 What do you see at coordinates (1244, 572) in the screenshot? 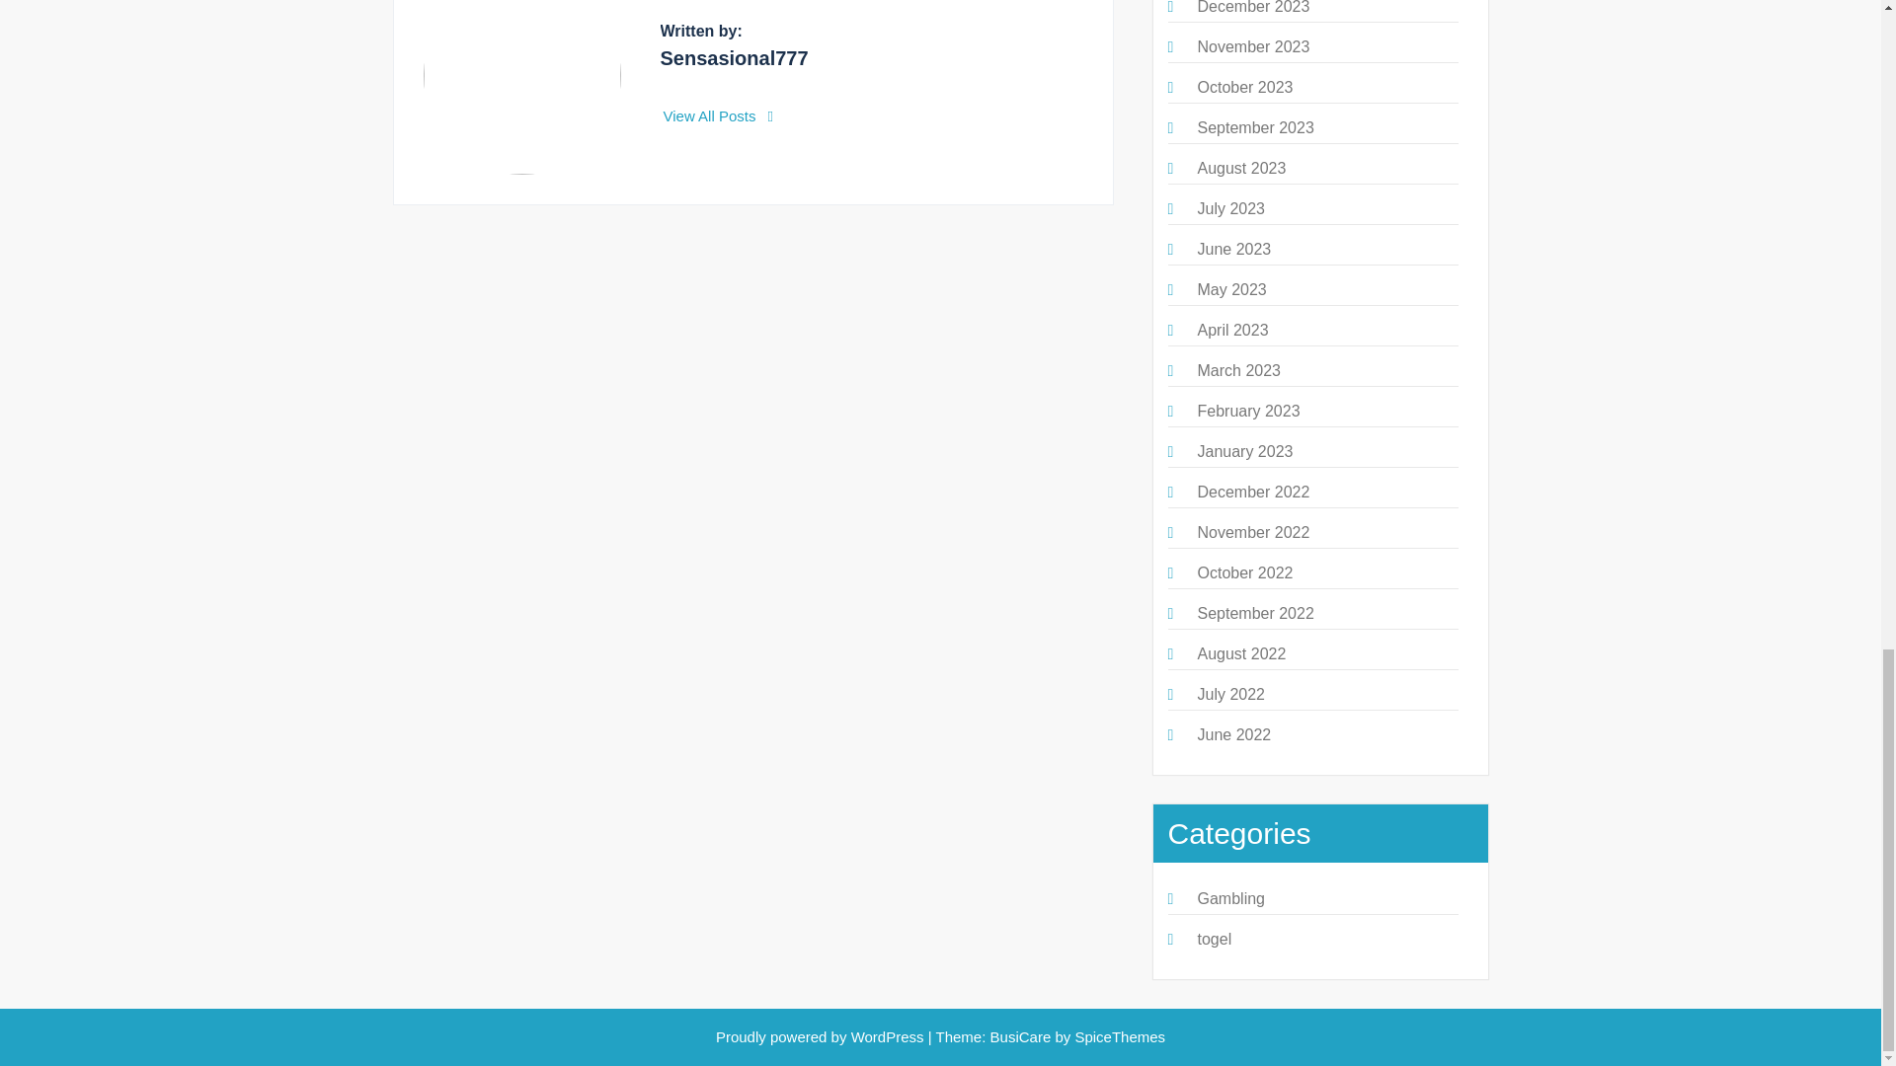
I see `October 2022` at bounding box center [1244, 572].